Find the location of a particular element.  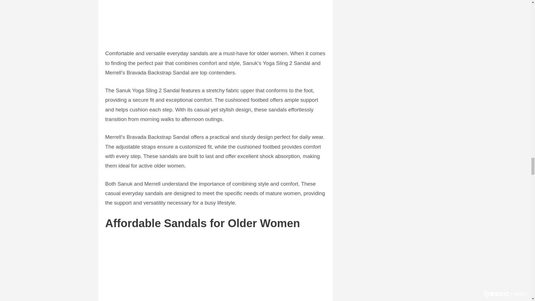

casual everyday sandals for older women is located at coordinates (215, 20).